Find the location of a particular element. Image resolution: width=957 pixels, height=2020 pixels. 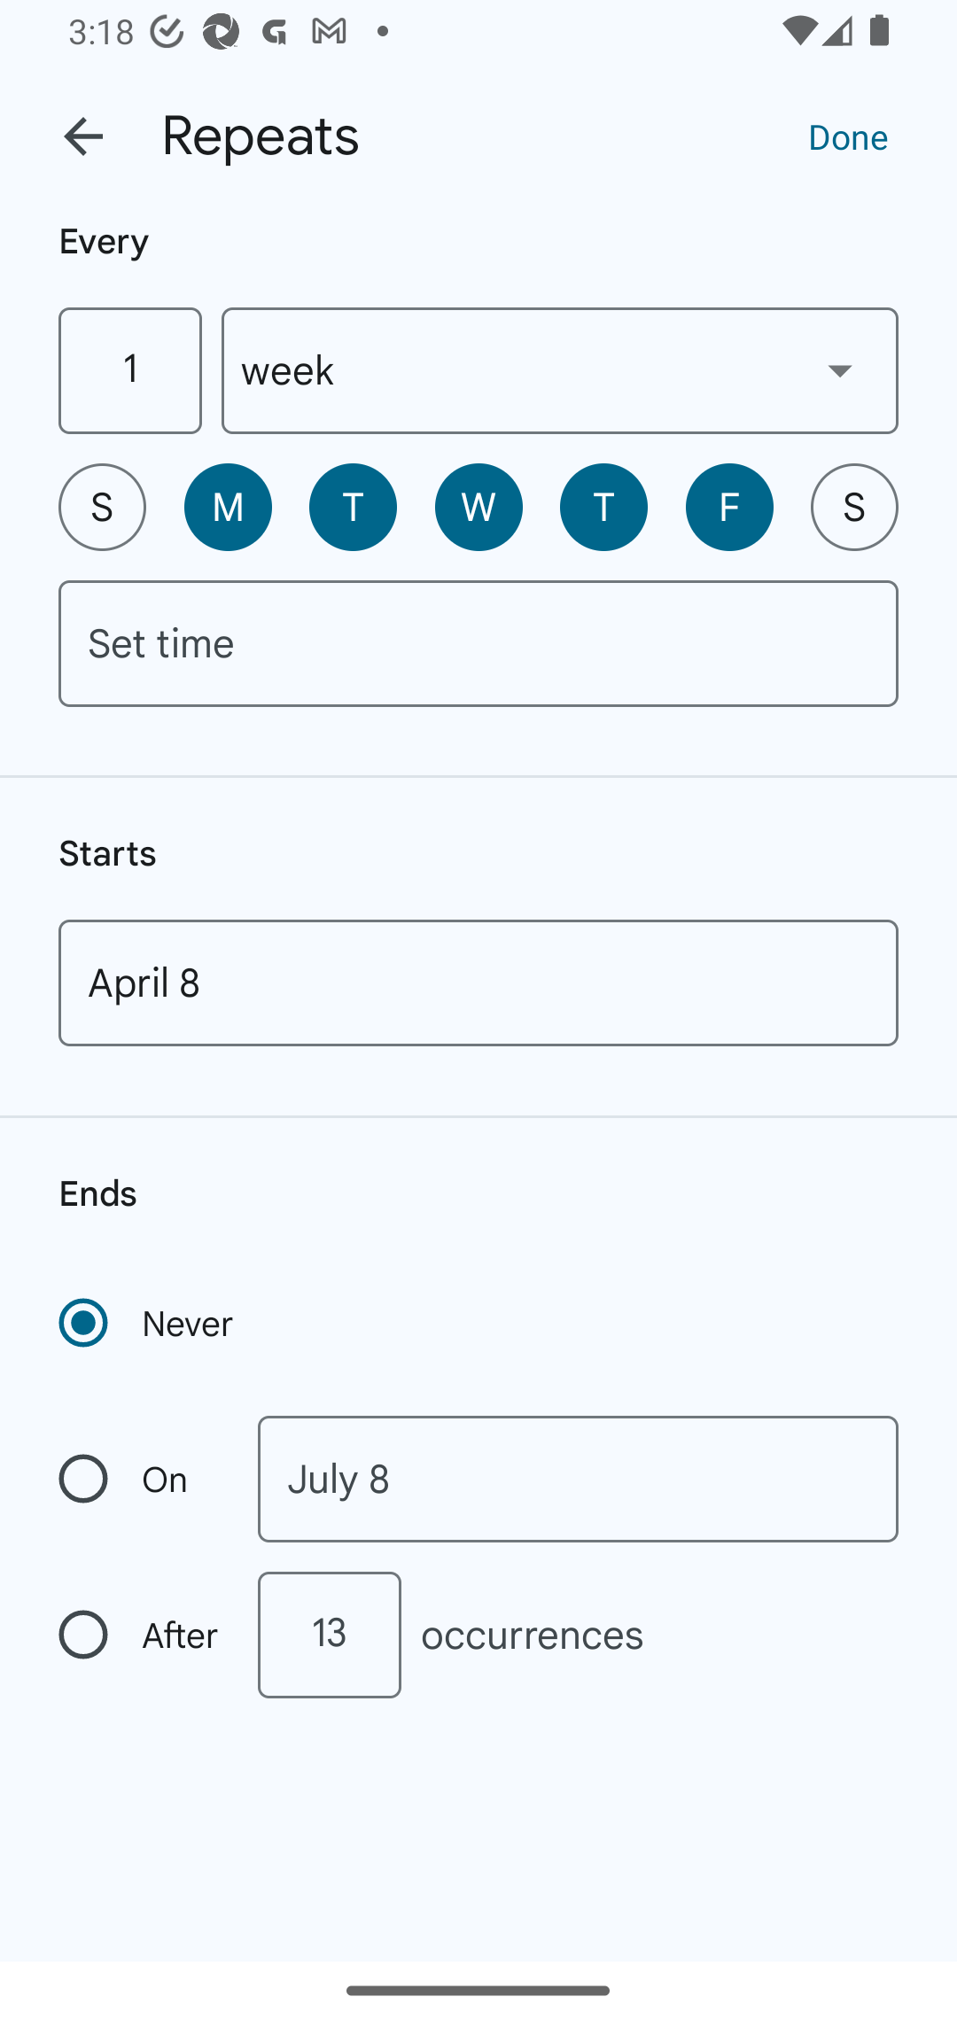

Never Recurrence never ends is located at coordinates (148, 1323).